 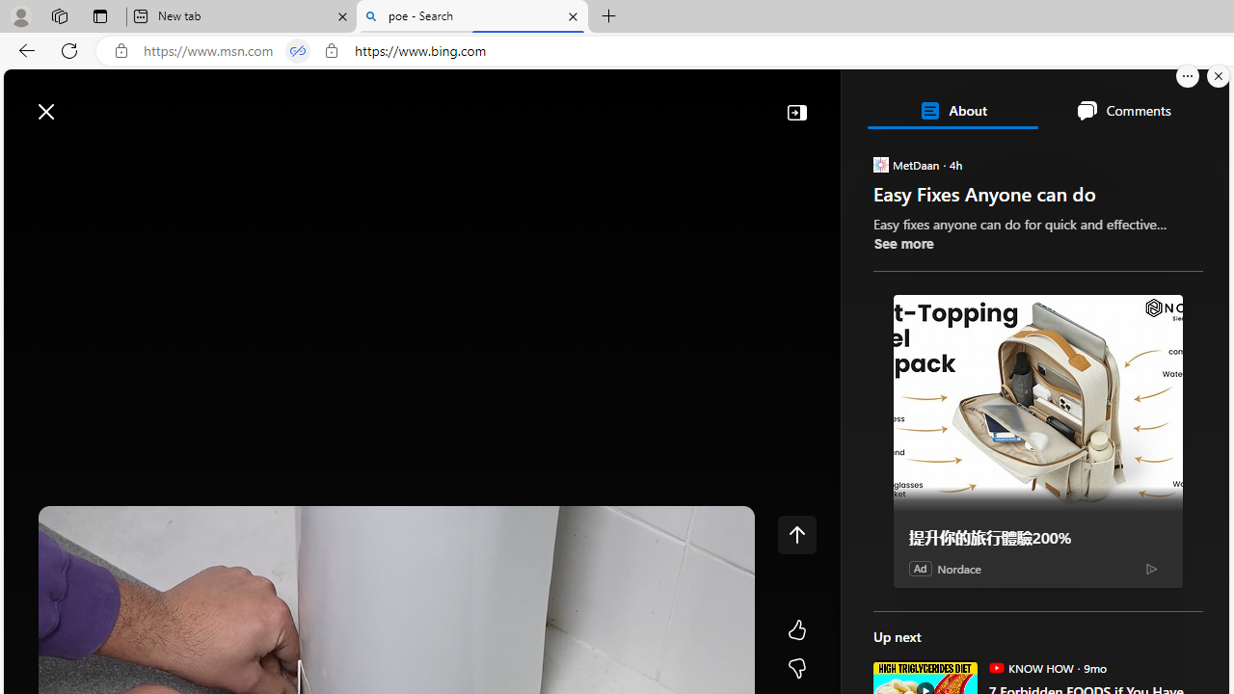 I want to click on Class: control icon-only, so click(x=796, y=534).